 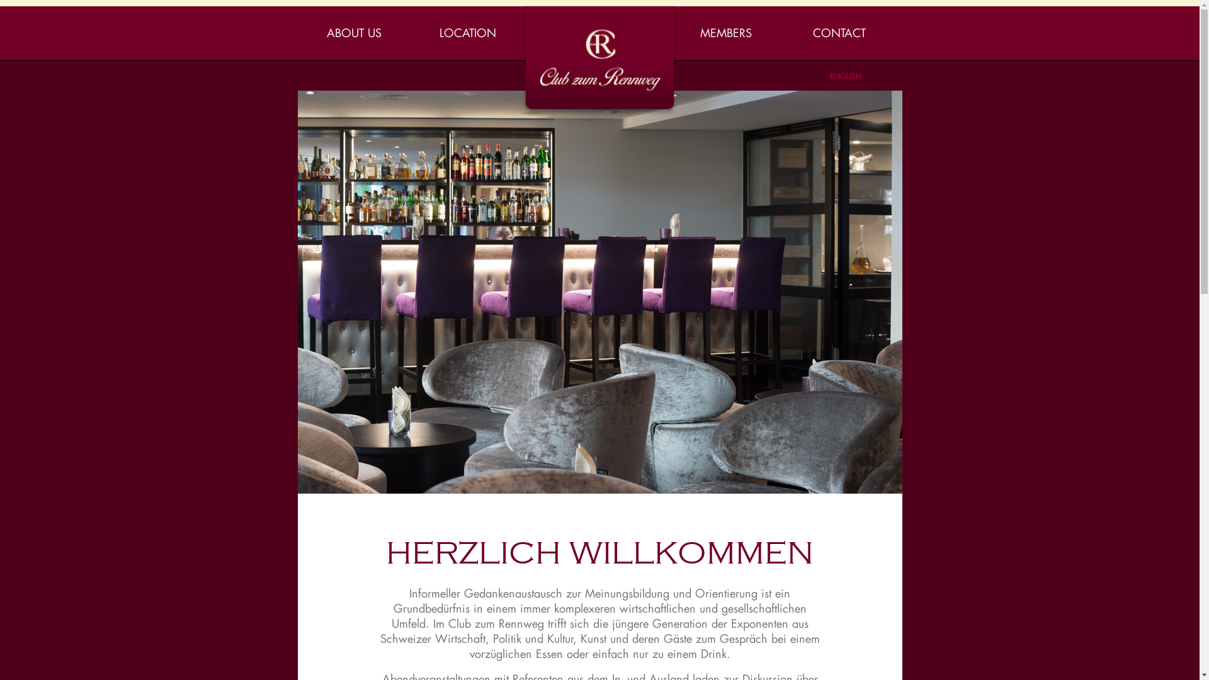 I want to click on Inhalt, so click(x=11, y=14).